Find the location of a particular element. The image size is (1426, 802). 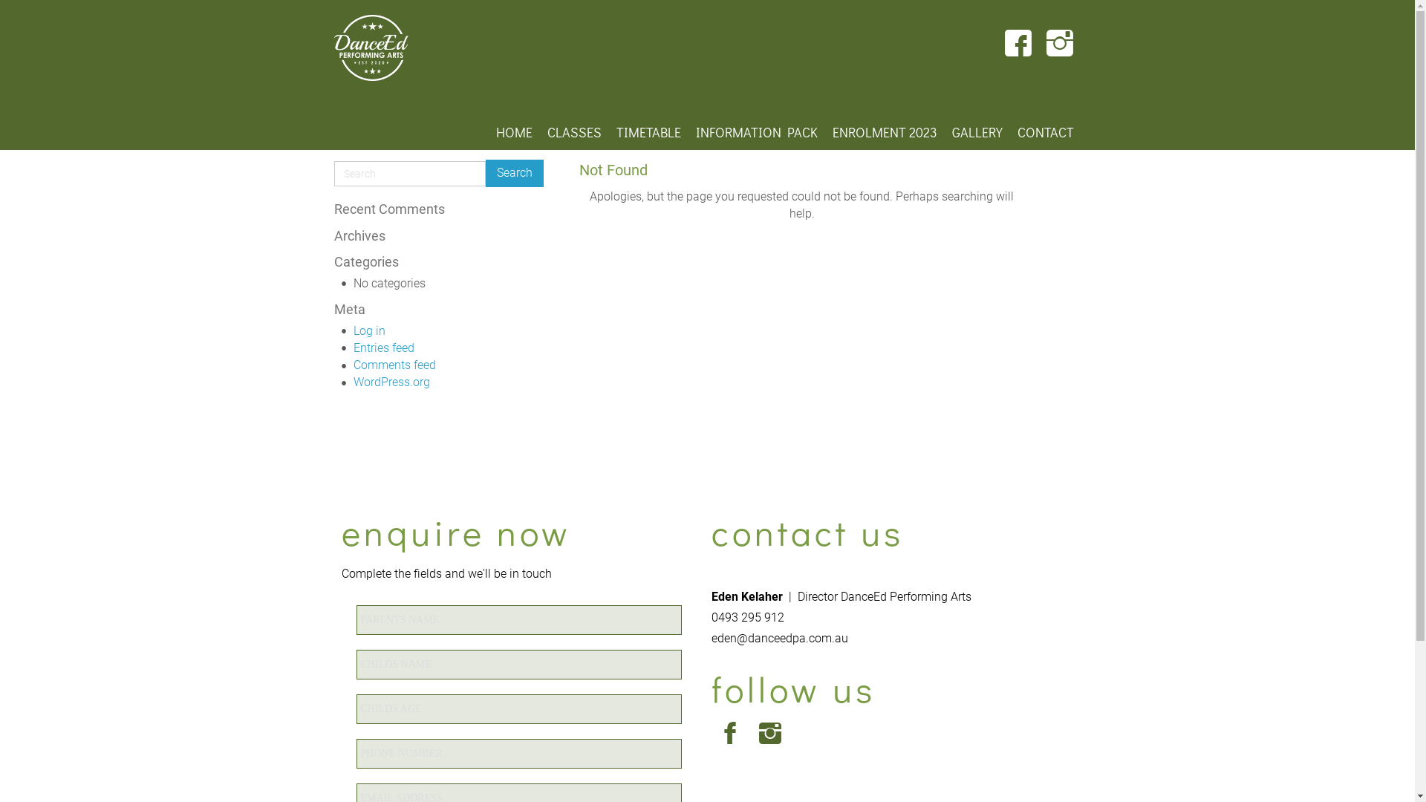

Search is located at coordinates (515, 174).